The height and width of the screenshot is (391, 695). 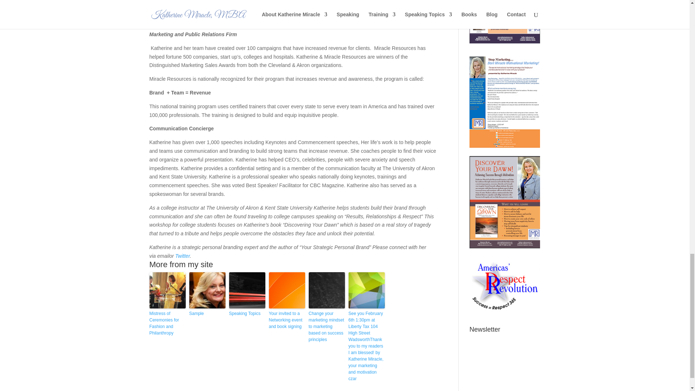 What do you see at coordinates (167, 323) in the screenshot?
I see `Mistress of Ceremonies for Fashion and Philanthropy` at bounding box center [167, 323].